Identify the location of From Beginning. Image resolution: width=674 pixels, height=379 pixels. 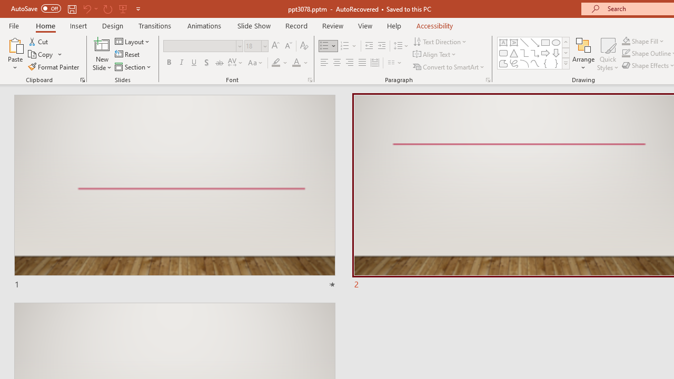
(123, 8).